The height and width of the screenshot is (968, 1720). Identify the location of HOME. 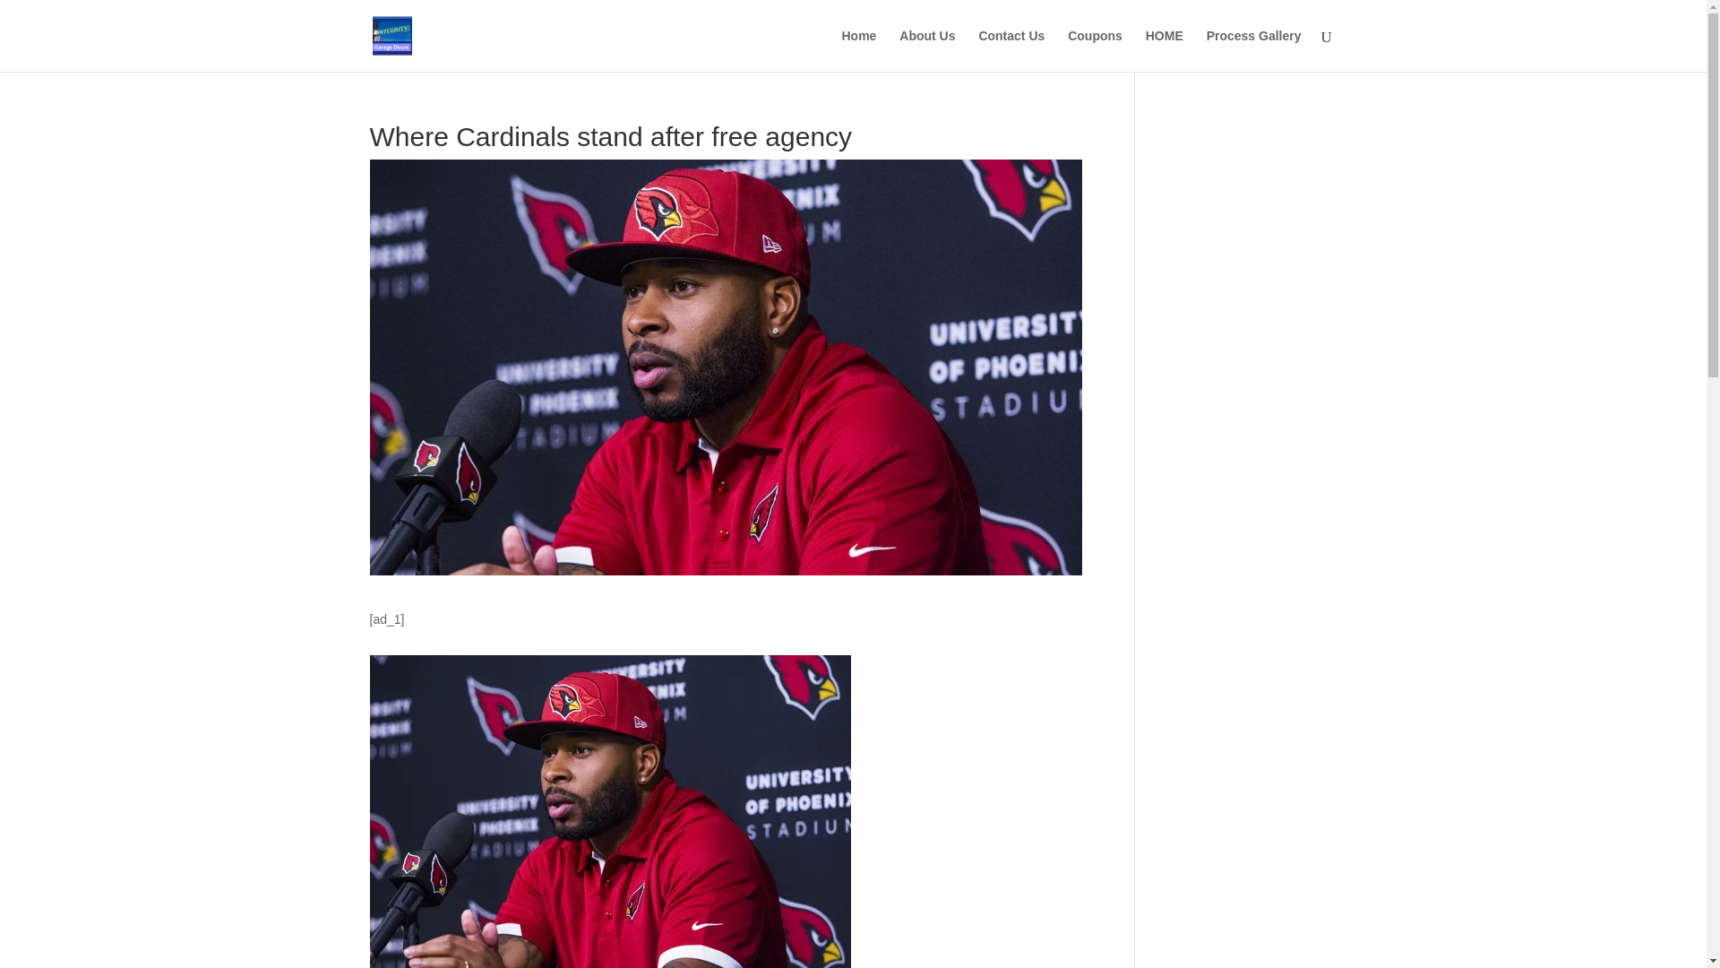
(1164, 50).